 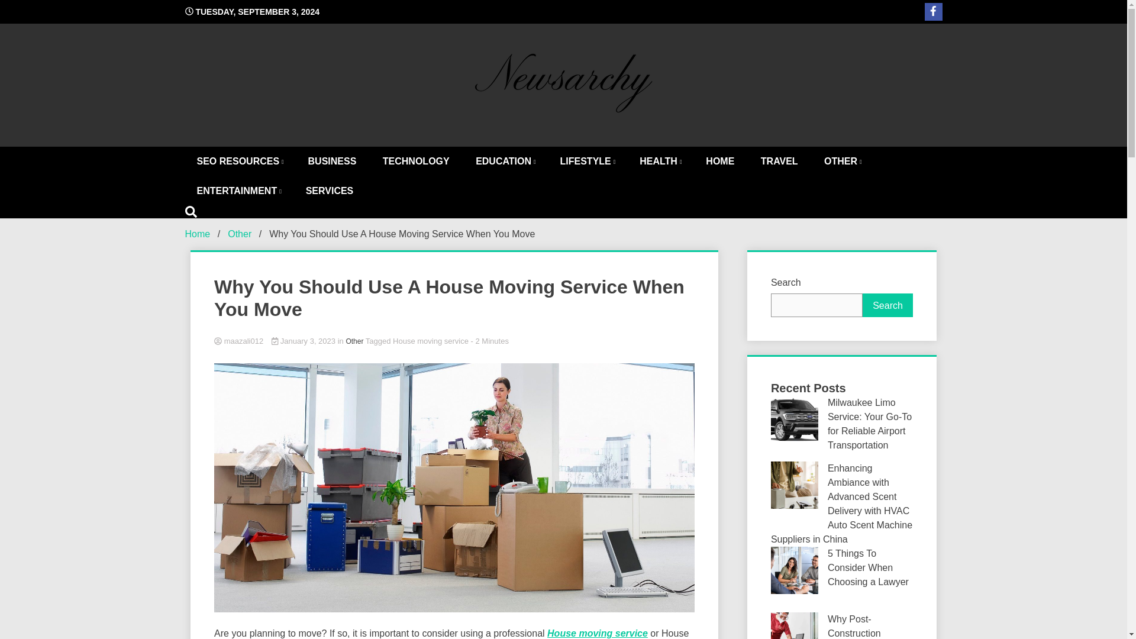 What do you see at coordinates (238, 162) in the screenshot?
I see `SEO RESOURCES` at bounding box center [238, 162].